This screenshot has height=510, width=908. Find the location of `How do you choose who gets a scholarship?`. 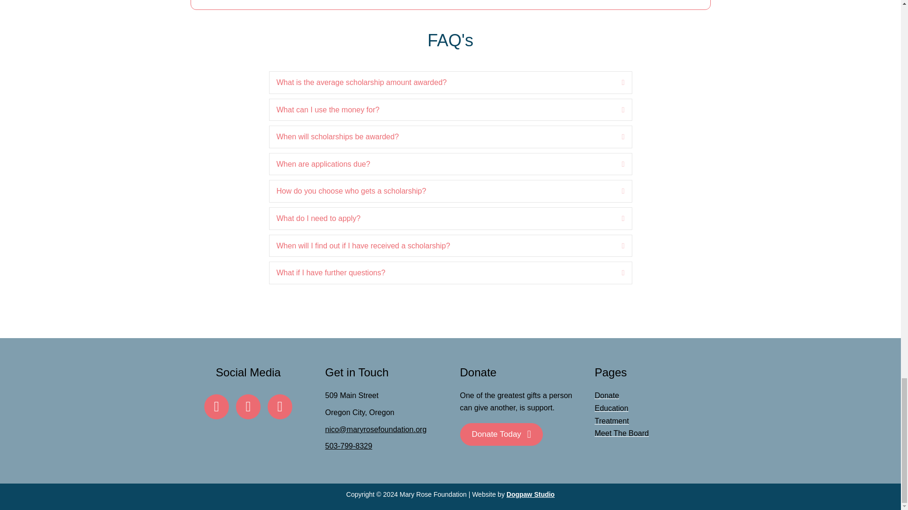

How do you choose who gets a scholarship? is located at coordinates (442, 191).